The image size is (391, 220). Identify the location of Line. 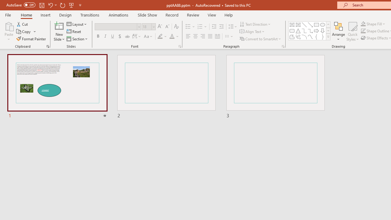
(304, 24).